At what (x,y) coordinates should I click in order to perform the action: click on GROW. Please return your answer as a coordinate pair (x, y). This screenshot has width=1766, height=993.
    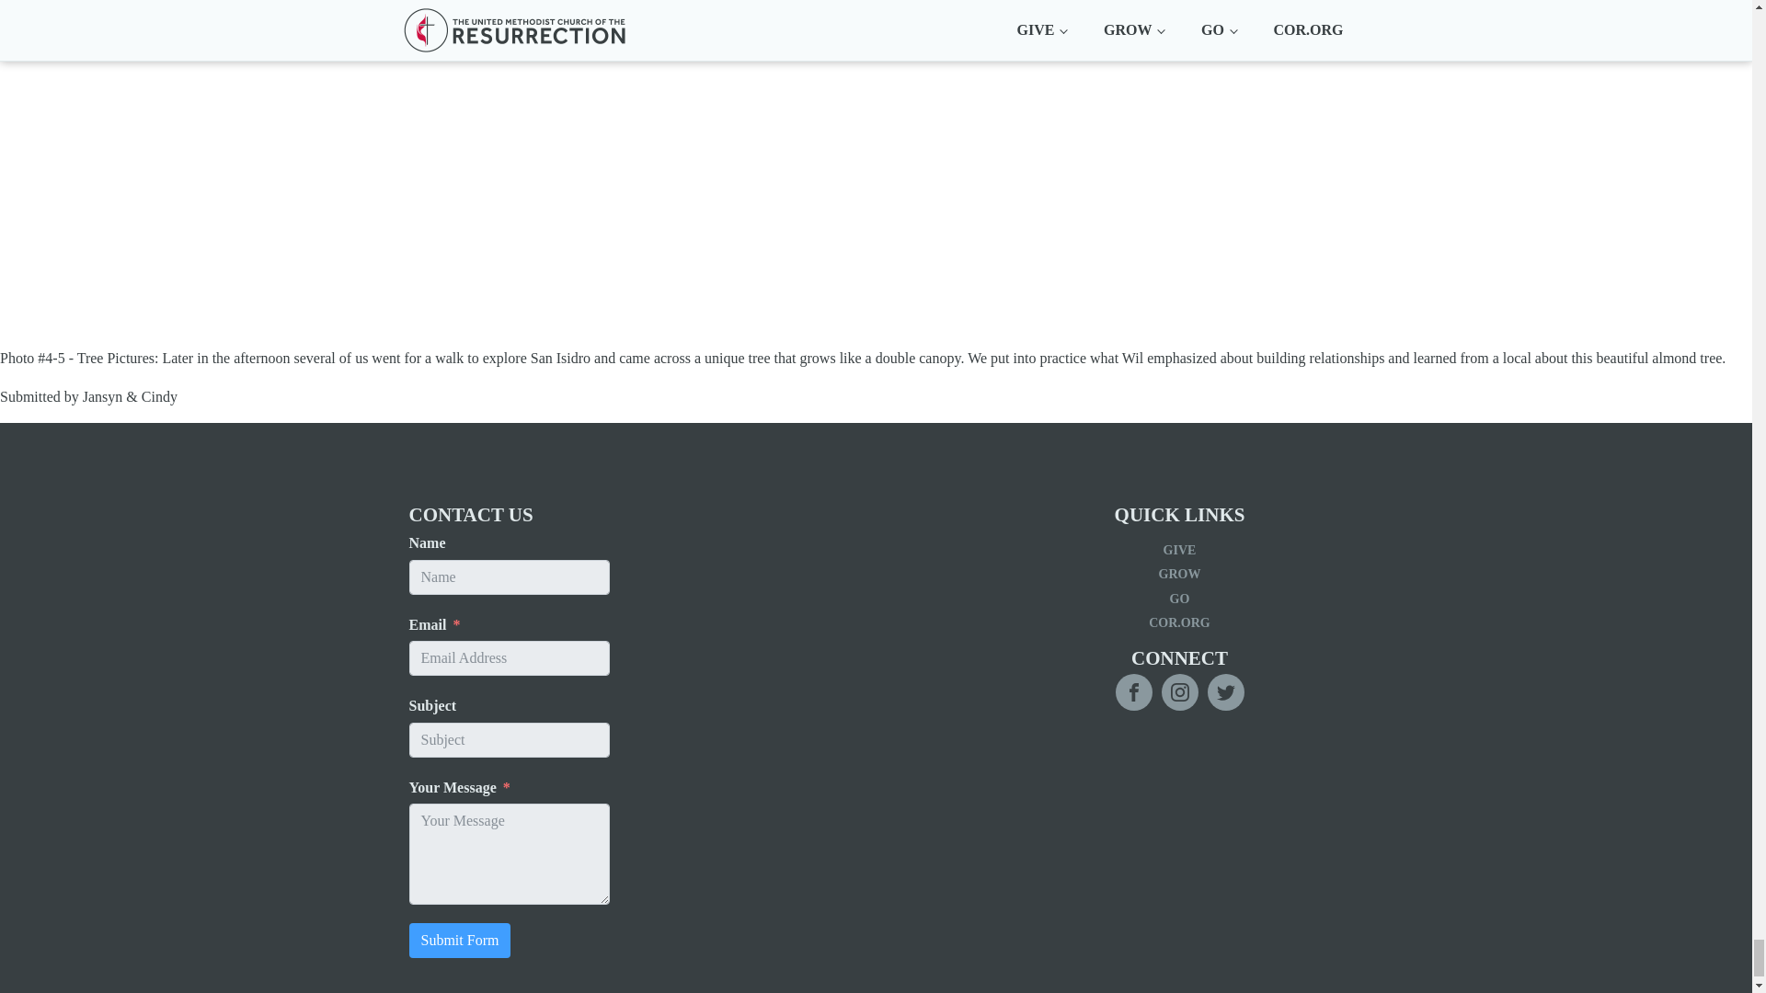
    Looking at the image, I should click on (1179, 575).